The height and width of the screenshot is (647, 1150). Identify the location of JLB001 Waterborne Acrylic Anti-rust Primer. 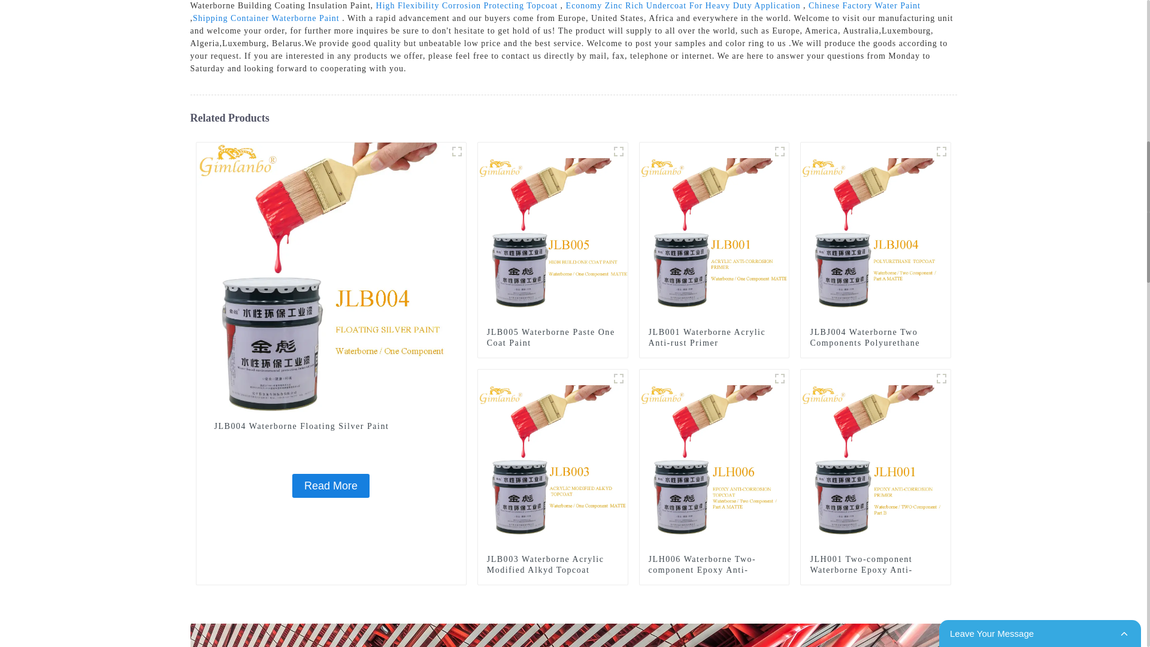
(714, 338).